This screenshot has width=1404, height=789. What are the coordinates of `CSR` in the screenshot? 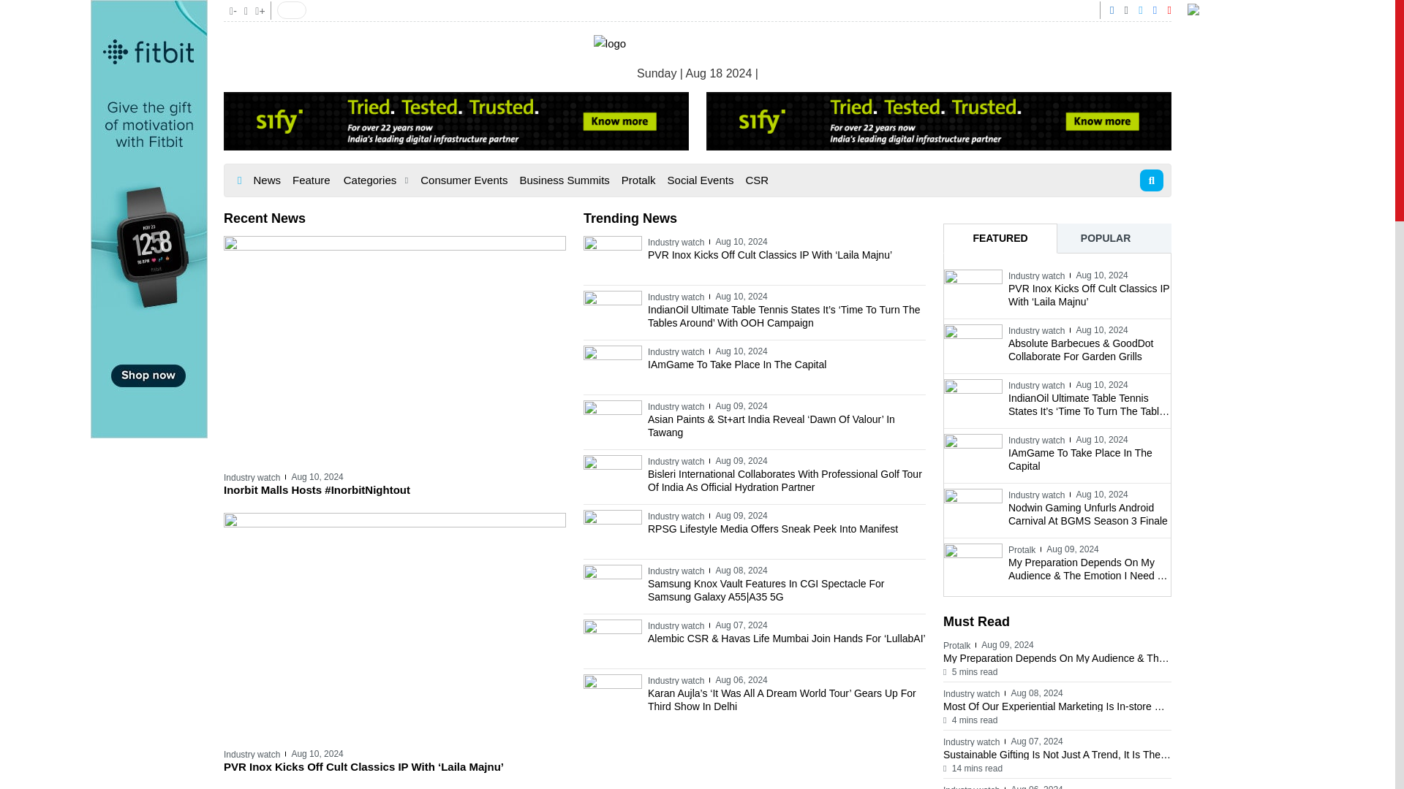 It's located at (757, 180).